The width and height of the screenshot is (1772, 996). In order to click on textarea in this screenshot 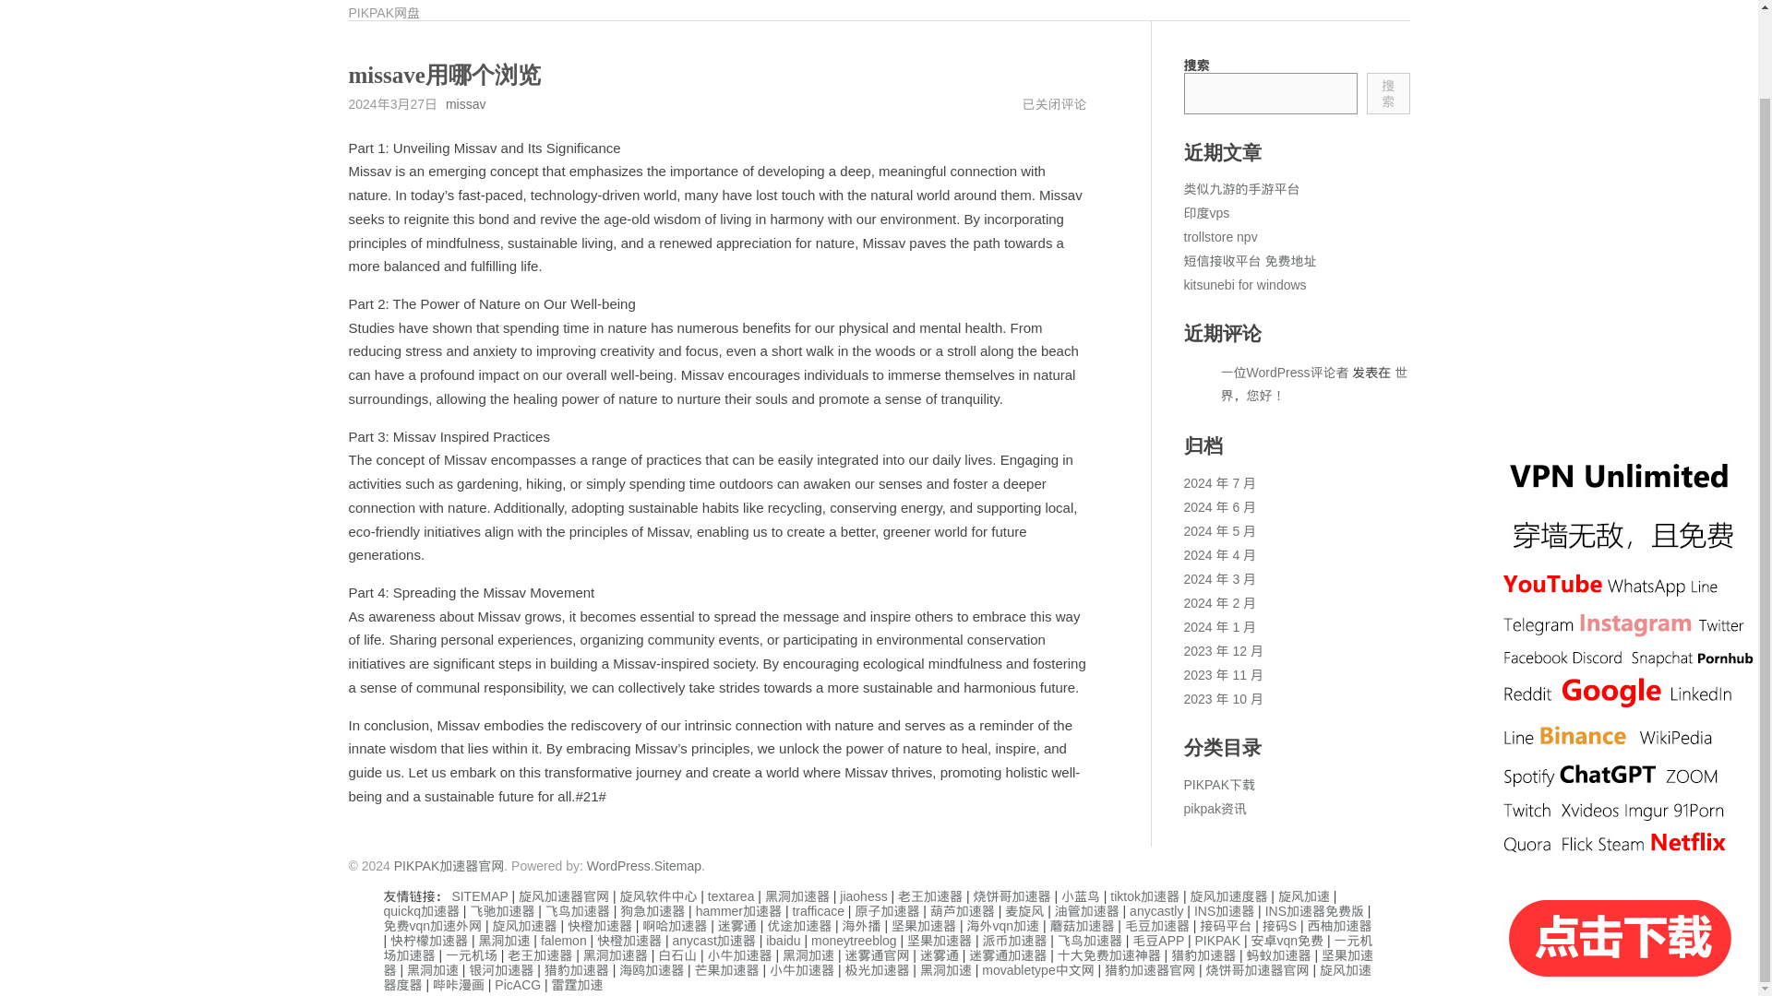, I will do `click(731, 896)`.